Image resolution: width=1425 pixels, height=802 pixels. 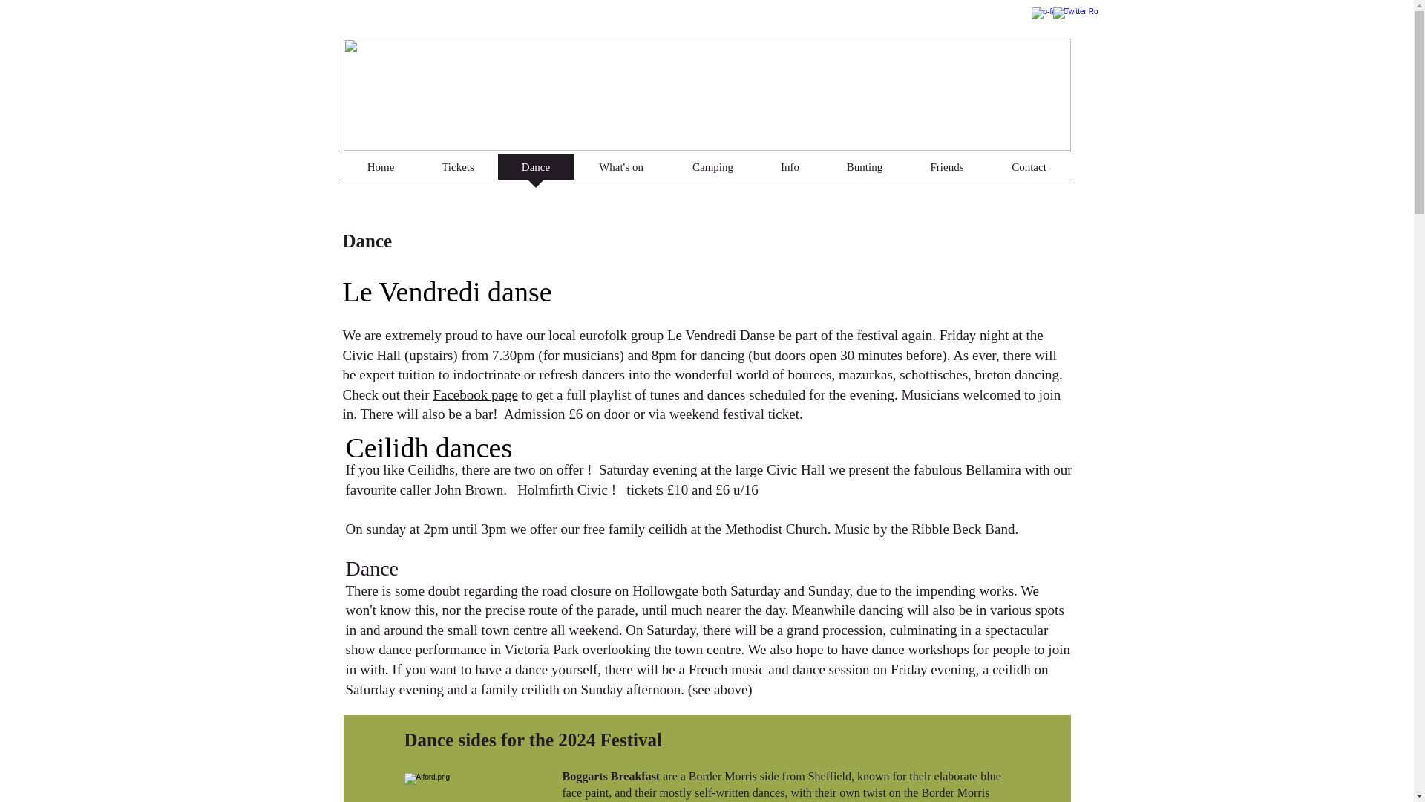 What do you see at coordinates (458, 172) in the screenshot?
I see `Tickets` at bounding box center [458, 172].